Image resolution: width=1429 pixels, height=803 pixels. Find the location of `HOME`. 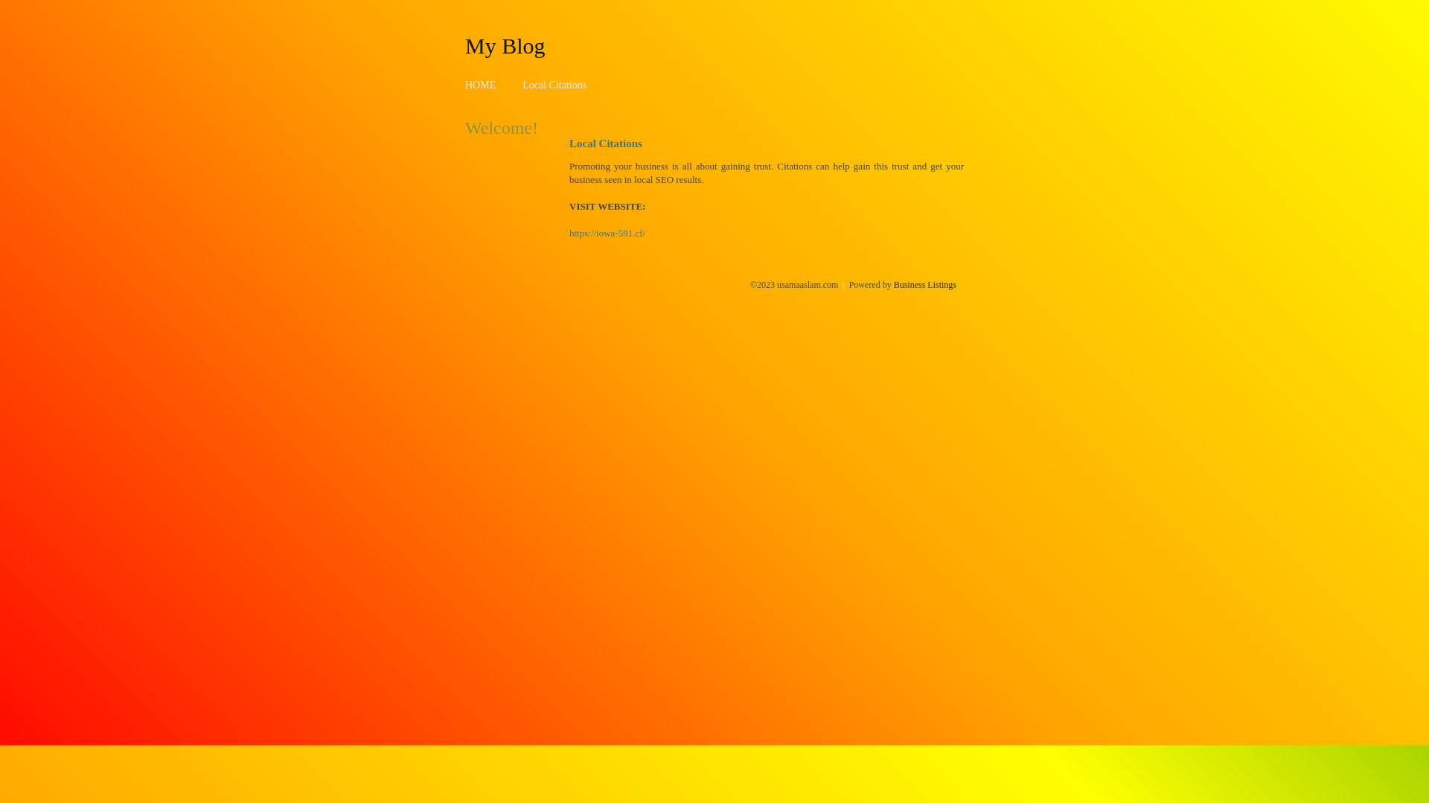

HOME is located at coordinates (481, 85).